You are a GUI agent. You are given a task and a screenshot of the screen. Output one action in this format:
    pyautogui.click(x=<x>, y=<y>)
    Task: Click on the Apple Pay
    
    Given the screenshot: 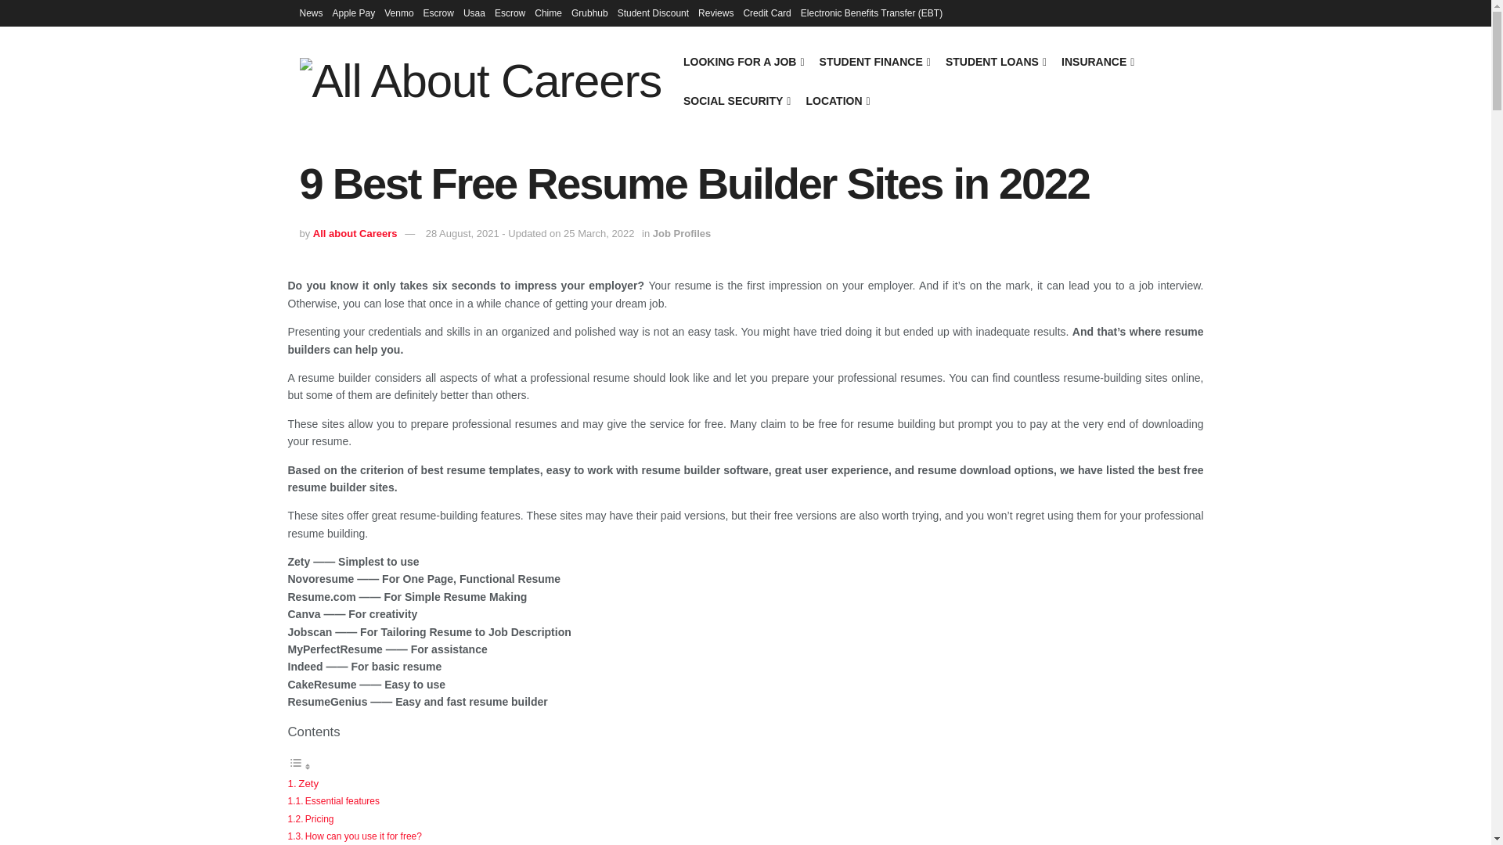 What is the action you would take?
    pyautogui.click(x=354, y=13)
    